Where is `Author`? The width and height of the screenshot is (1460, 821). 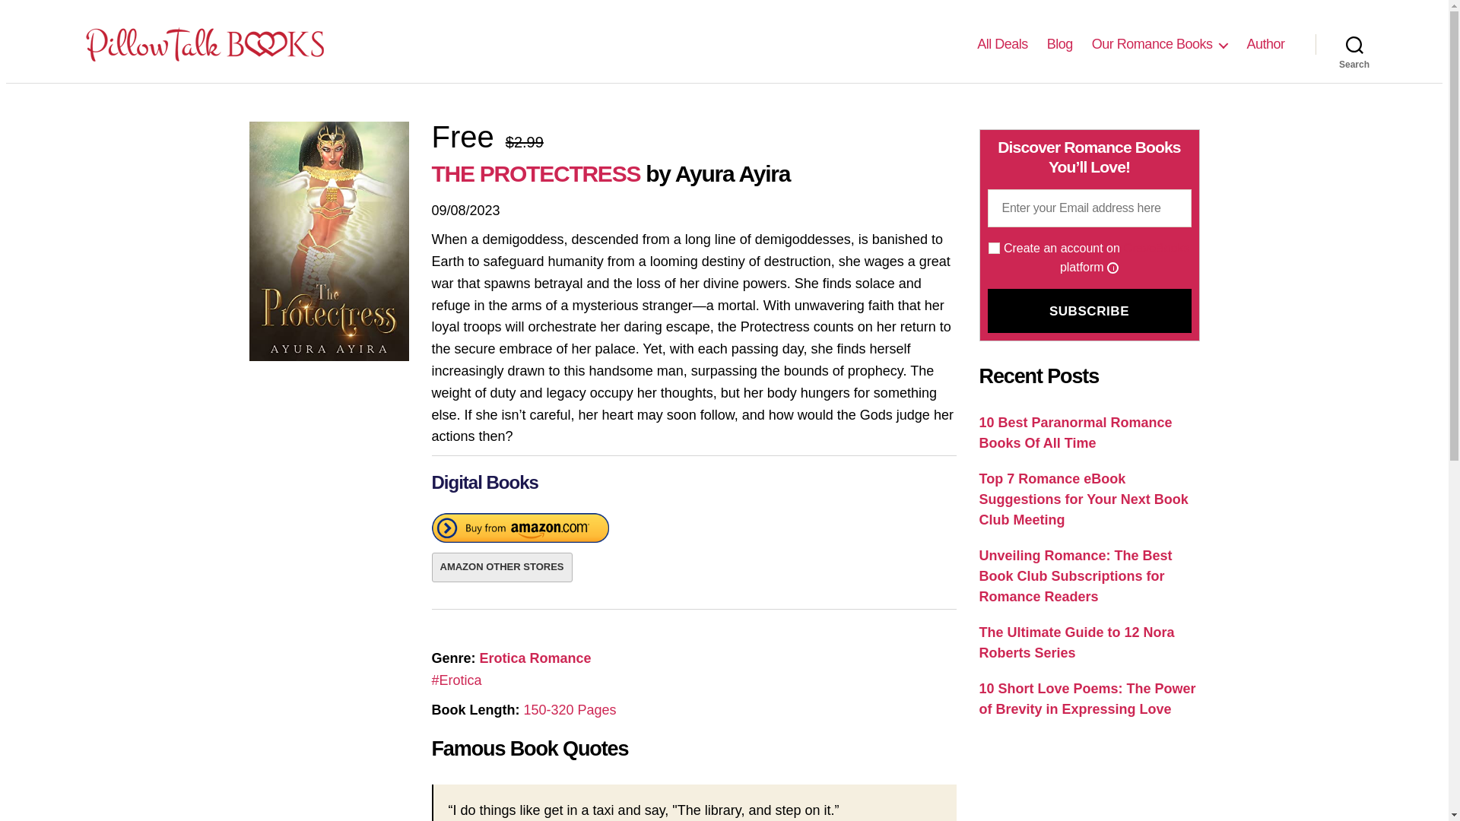
Author is located at coordinates (1265, 44).